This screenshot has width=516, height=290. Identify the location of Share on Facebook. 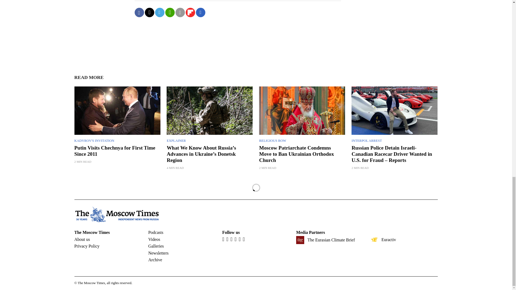
(139, 12).